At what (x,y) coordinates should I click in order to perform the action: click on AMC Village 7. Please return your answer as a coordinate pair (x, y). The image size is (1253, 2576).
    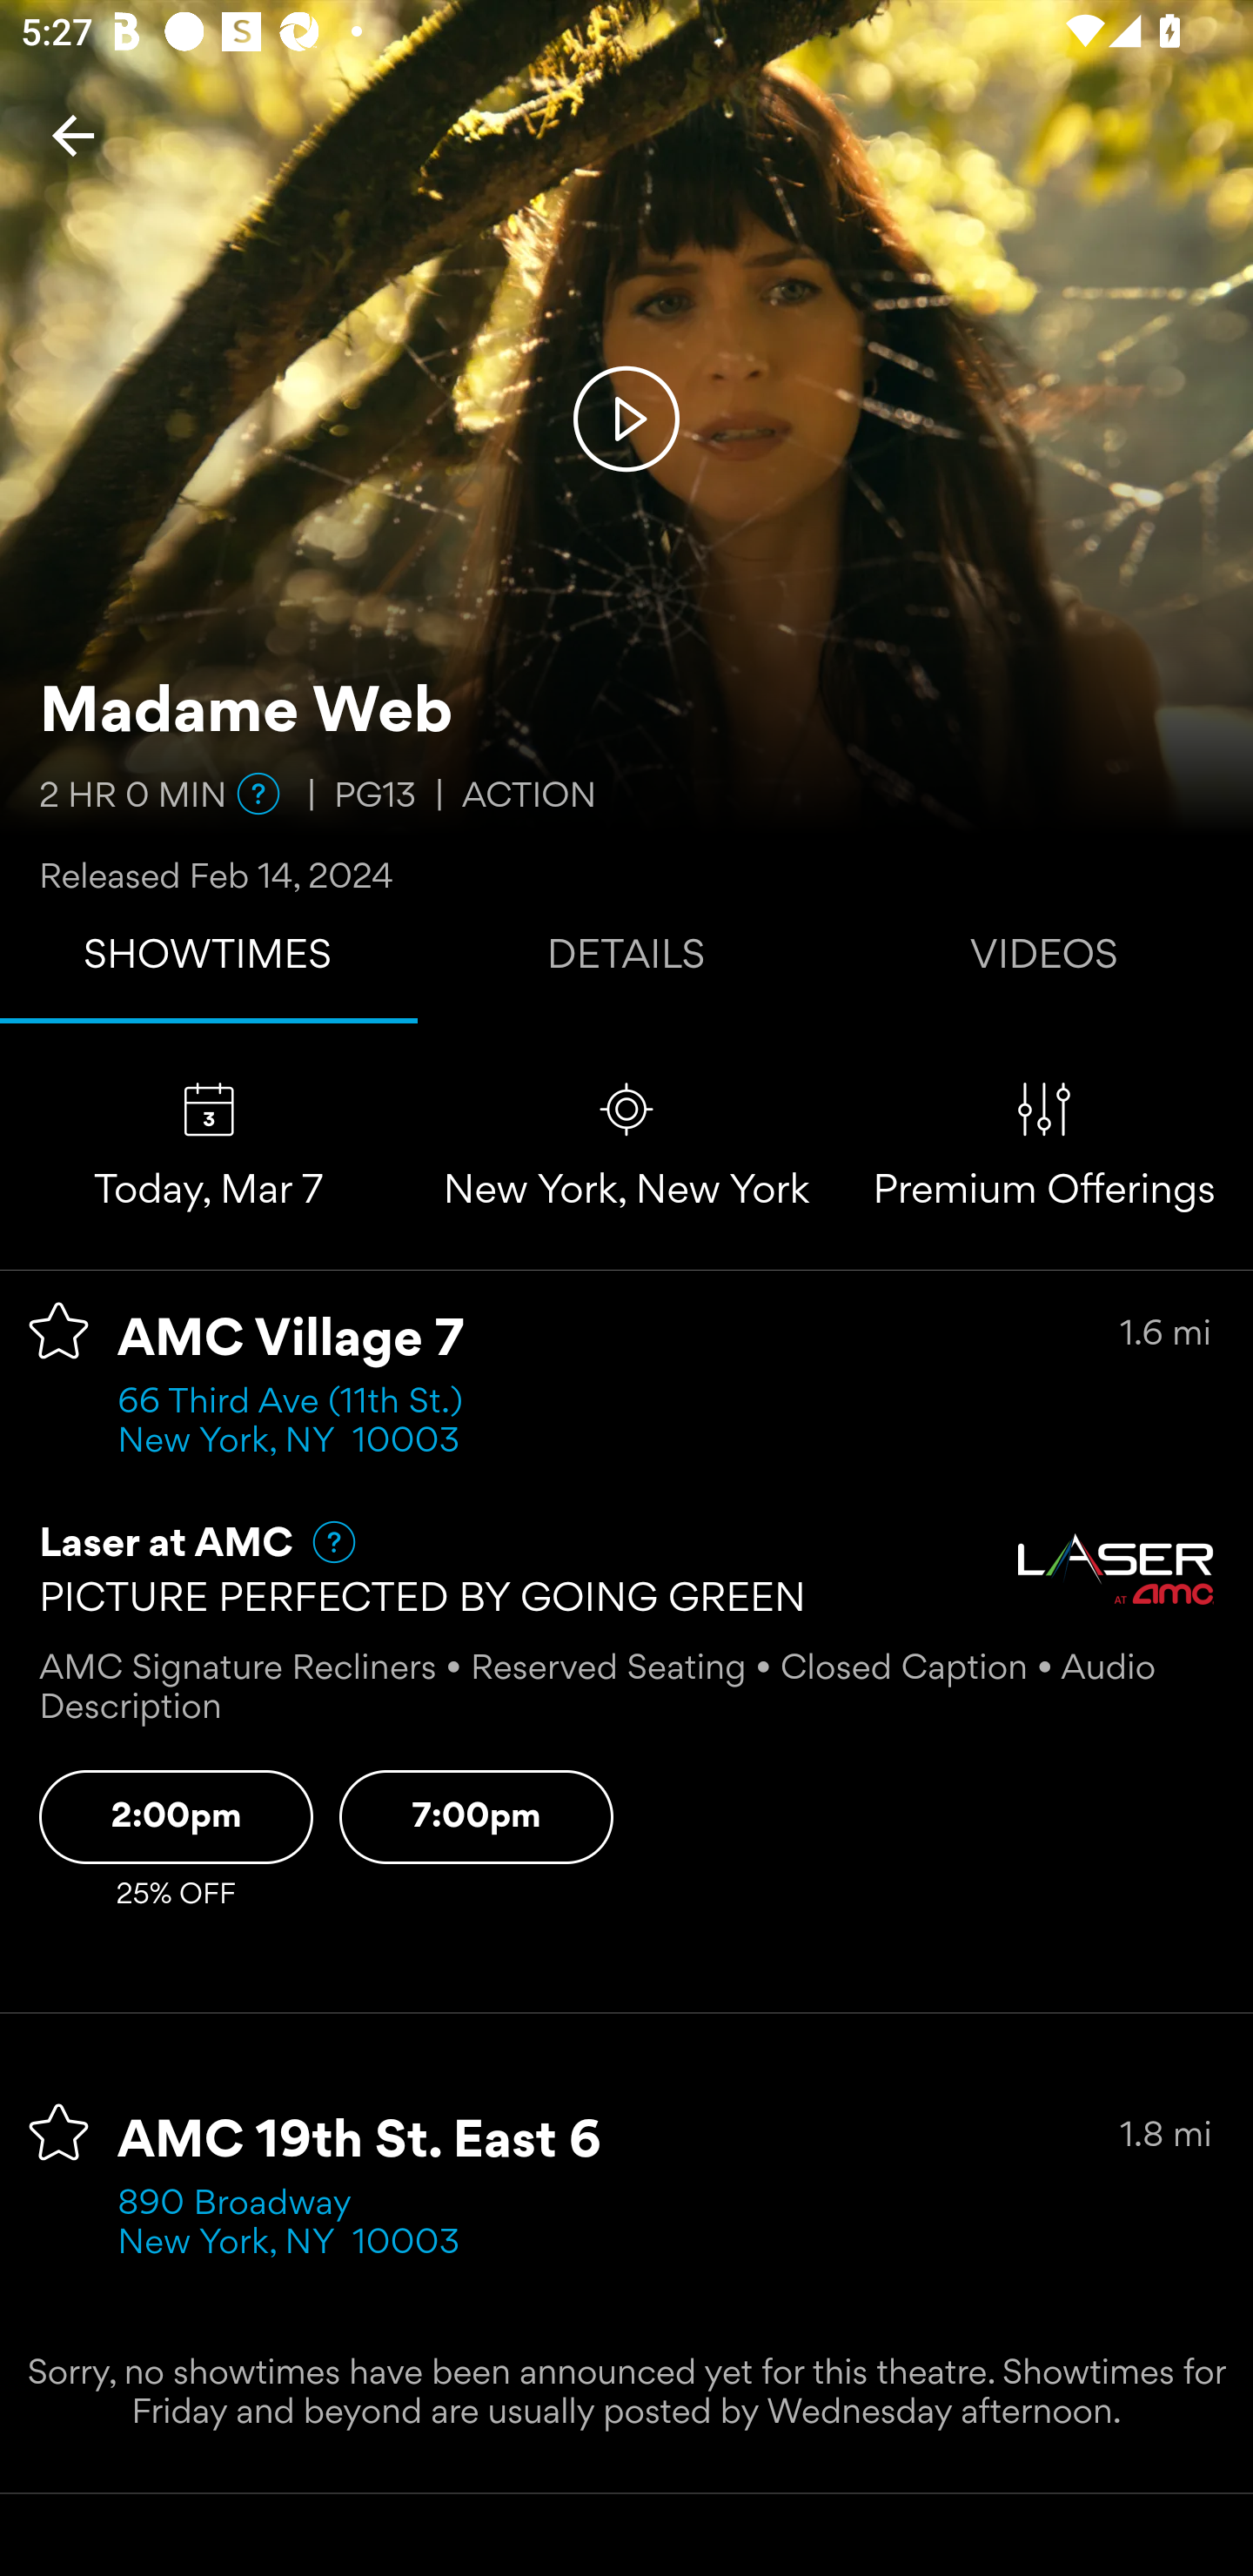
    Looking at the image, I should click on (291, 1340).